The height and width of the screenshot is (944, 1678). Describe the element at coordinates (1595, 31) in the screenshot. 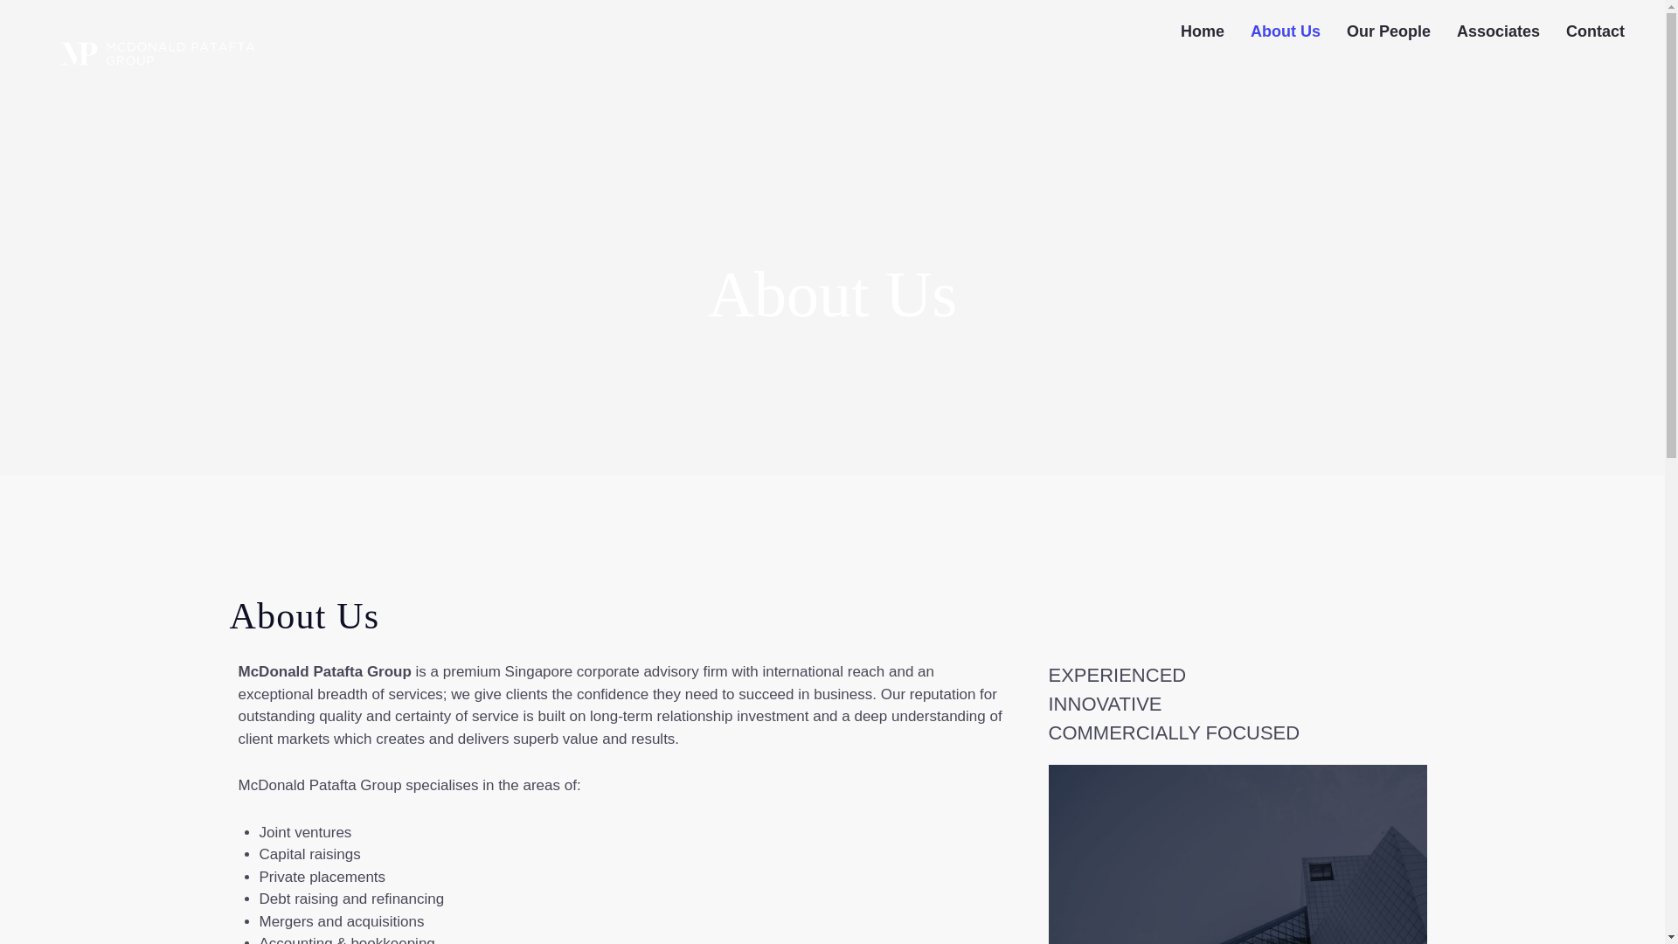

I see `Contact` at that location.